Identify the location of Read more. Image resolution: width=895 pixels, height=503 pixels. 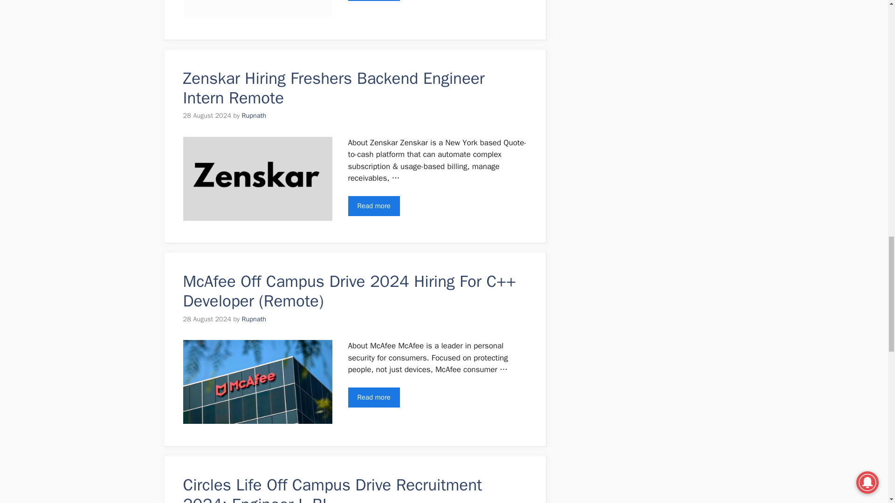
(373, 0).